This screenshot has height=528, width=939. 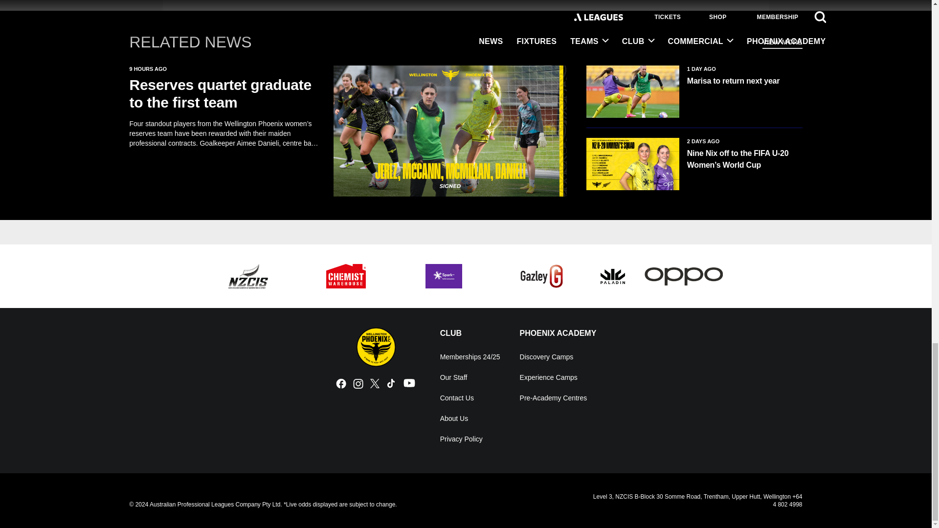 What do you see at coordinates (444, 276) in the screenshot?
I see `Spark` at bounding box center [444, 276].